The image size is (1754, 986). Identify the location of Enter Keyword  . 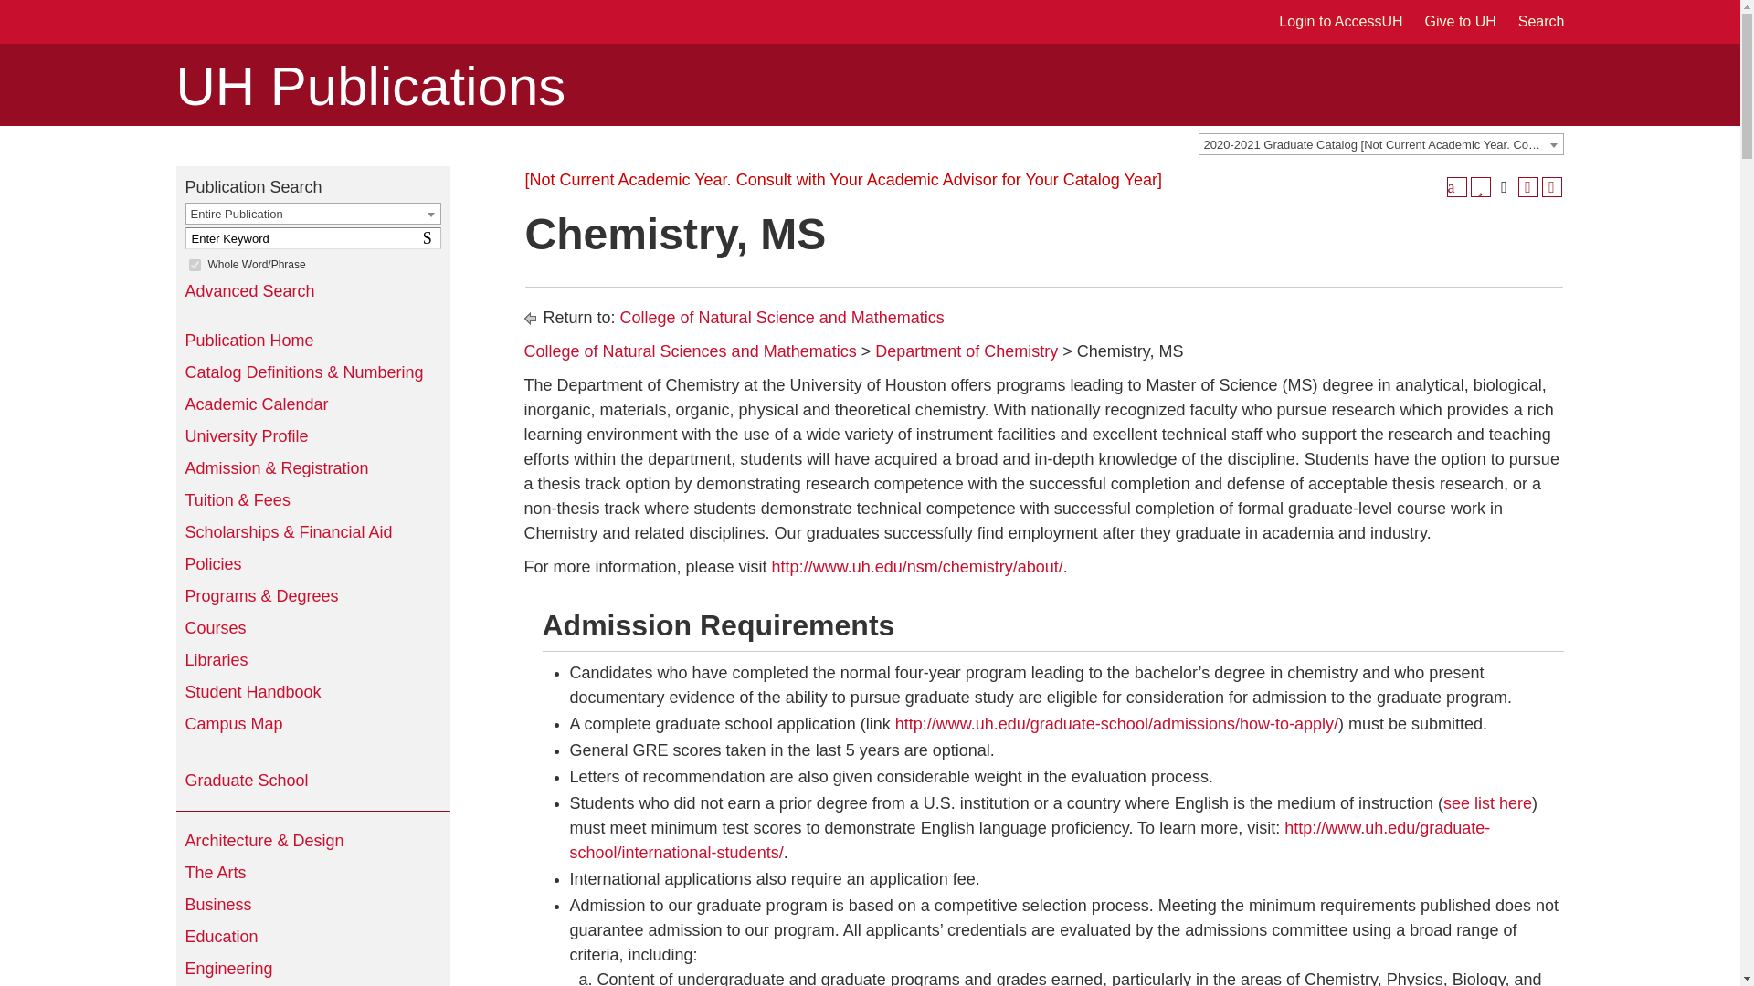
(312, 238).